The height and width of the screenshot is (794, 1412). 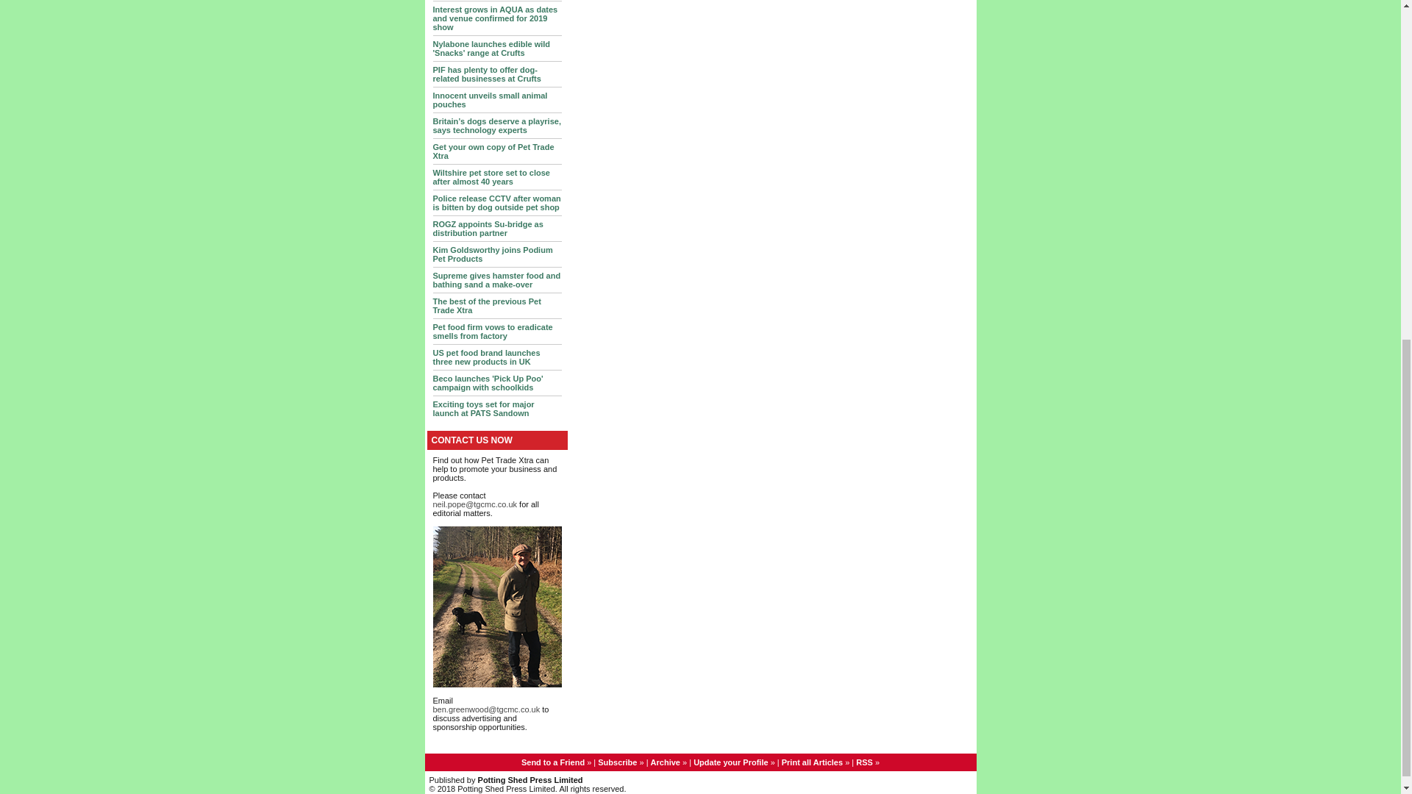 I want to click on Kim Goldsworthy joins Podium Pet Products, so click(x=491, y=254).